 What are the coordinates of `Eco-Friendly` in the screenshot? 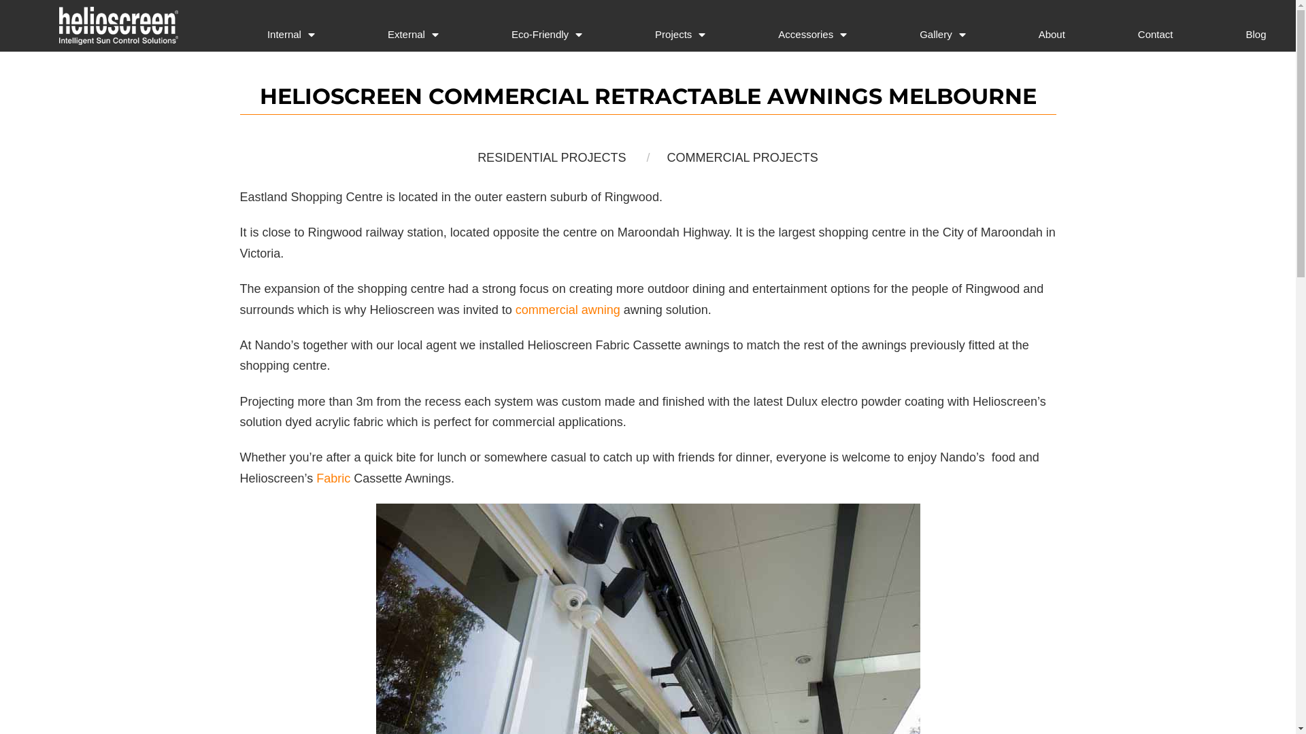 It's located at (547, 35).